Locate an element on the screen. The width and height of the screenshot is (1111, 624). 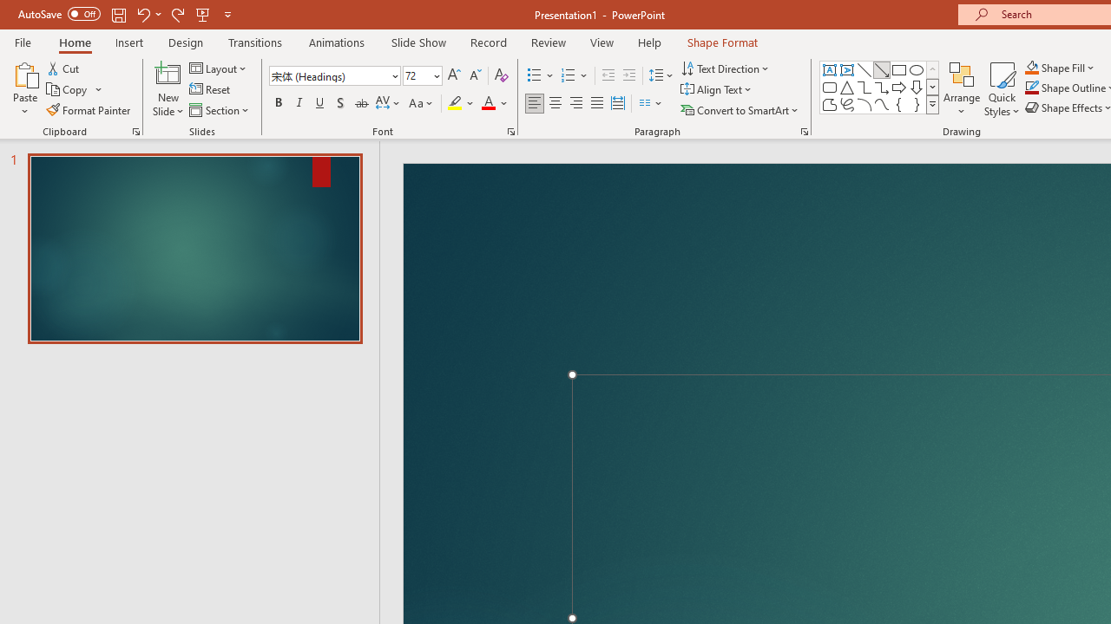
Shape Fill Orange, Accent 2 is located at coordinates (1031, 68).